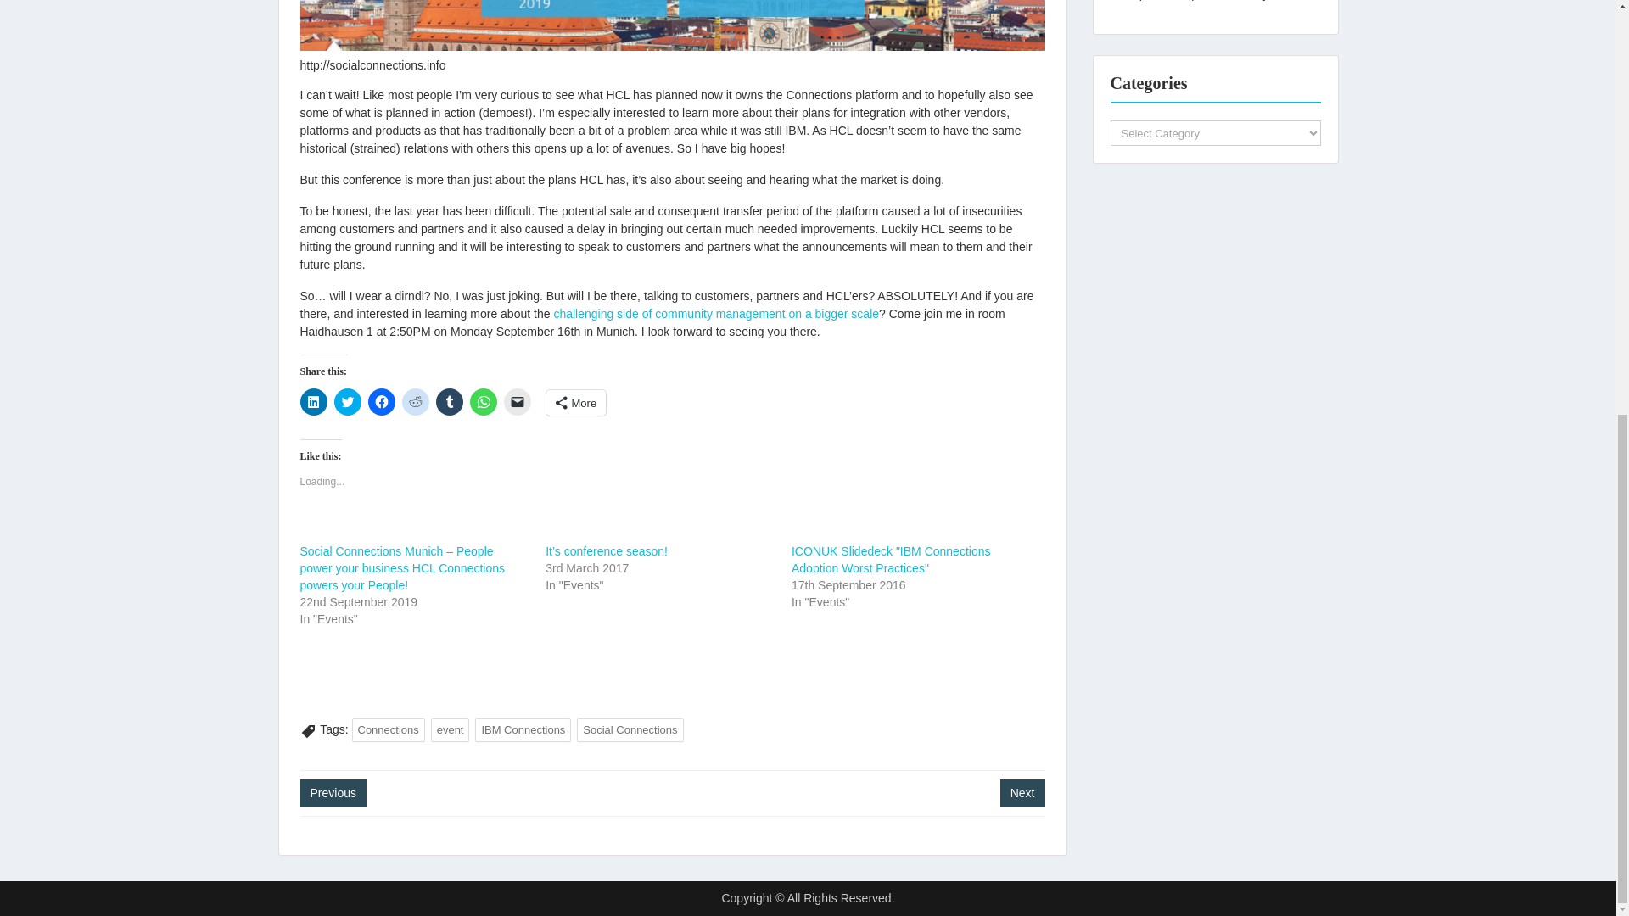 The height and width of the screenshot is (916, 1629). Describe the element at coordinates (575, 403) in the screenshot. I see `More` at that location.